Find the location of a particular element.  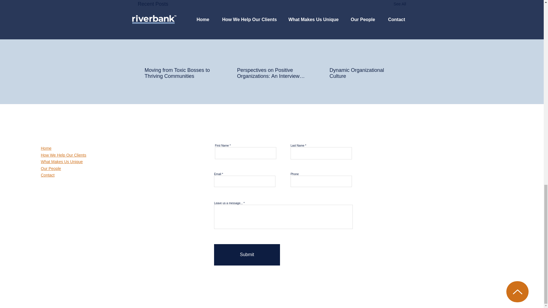

Dynamic Organizational Culture is located at coordinates (364, 73).